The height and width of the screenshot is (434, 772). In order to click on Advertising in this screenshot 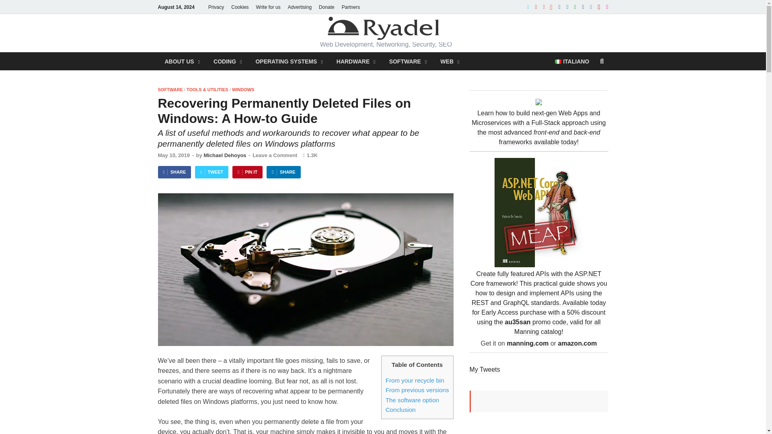, I will do `click(299, 7)`.